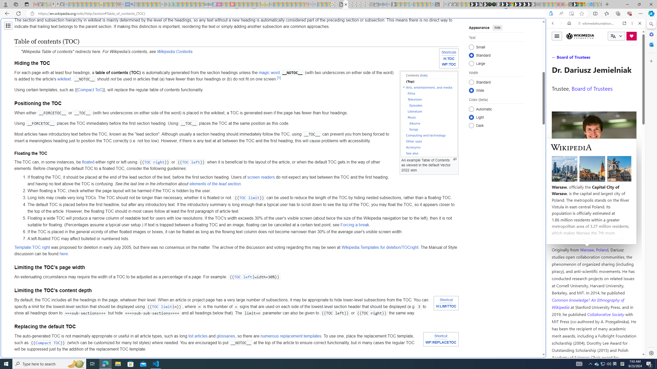  I want to click on Tabs you've opened, so click(400, 68).